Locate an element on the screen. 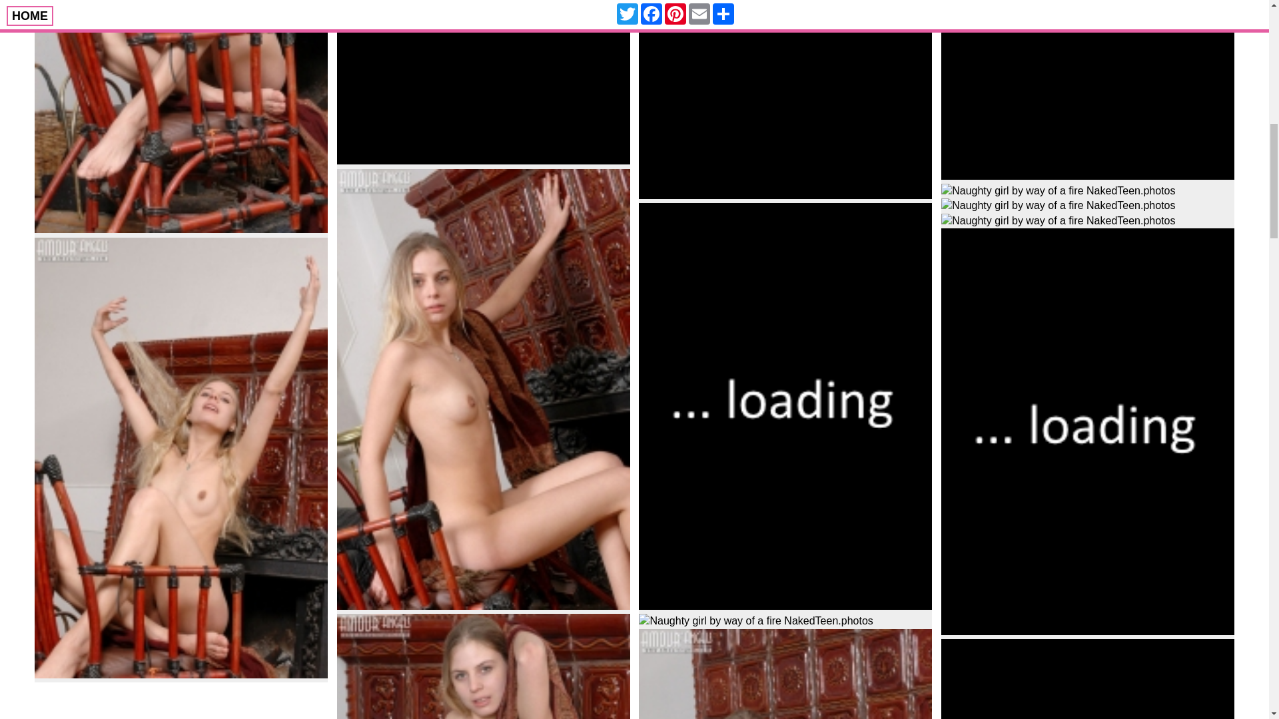 The width and height of the screenshot is (1279, 719). Naughty girl by way of a fire   NakedTeen.photos is located at coordinates (1087, 90).